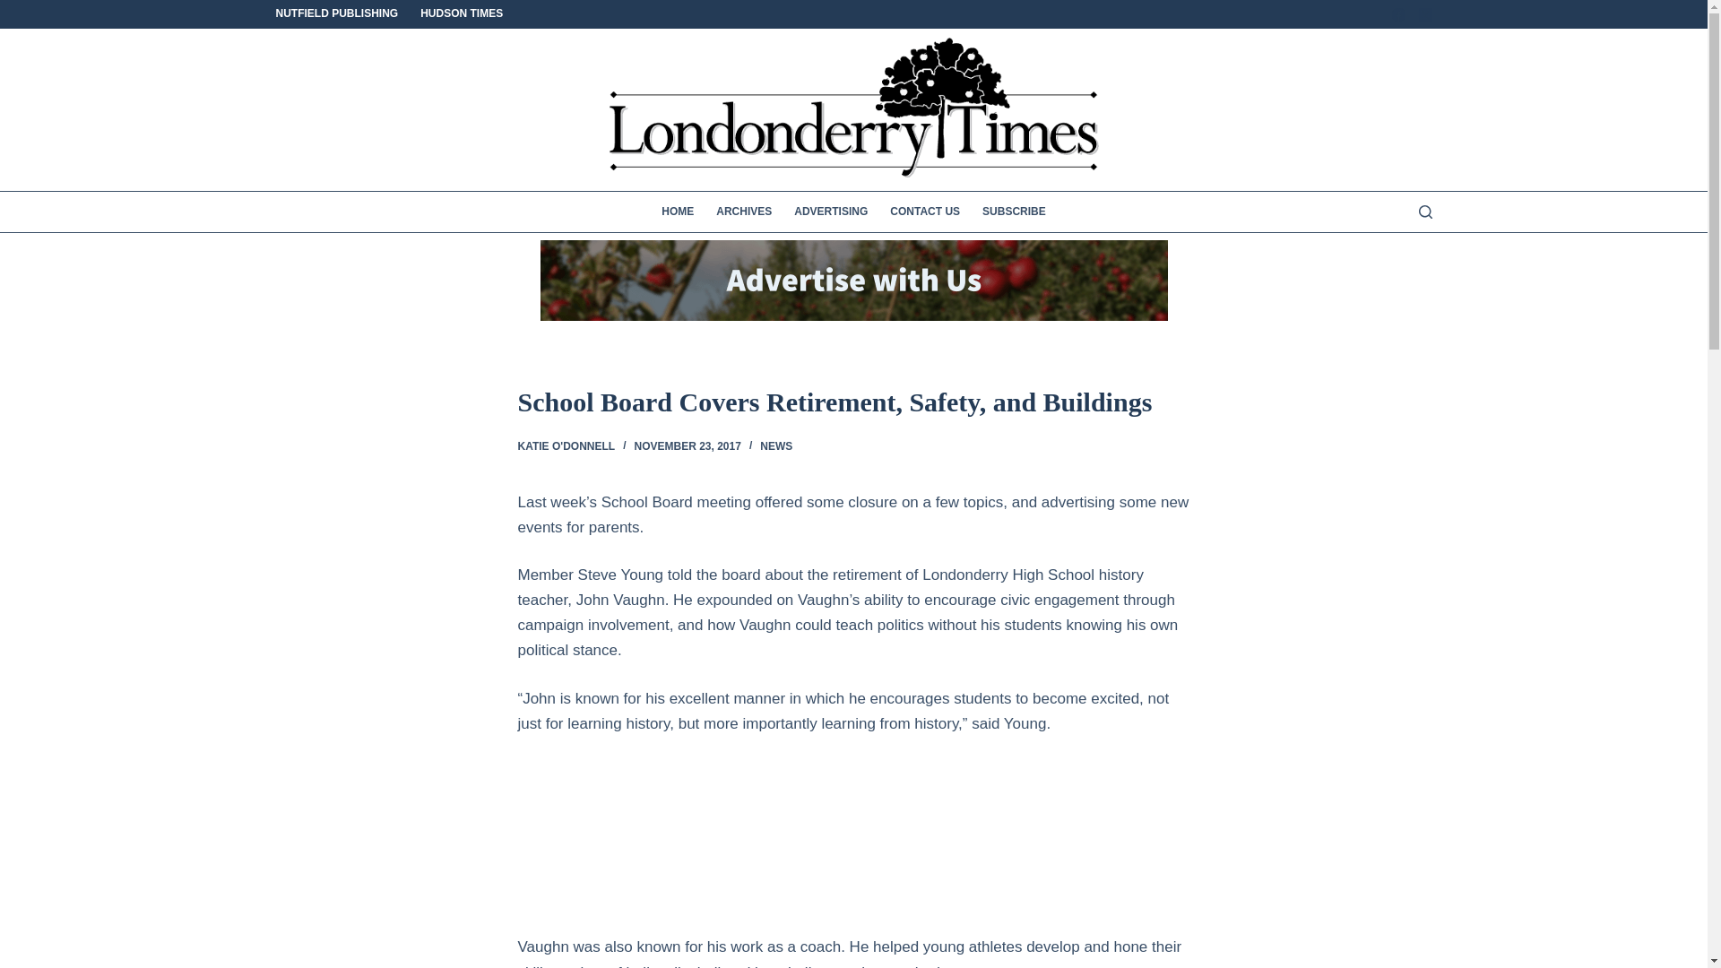 The image size is (1721, 968). Describe the element at coordinates (566, 446) in the screenshot. I see `Posts by Katie O'Donnell` at that location.